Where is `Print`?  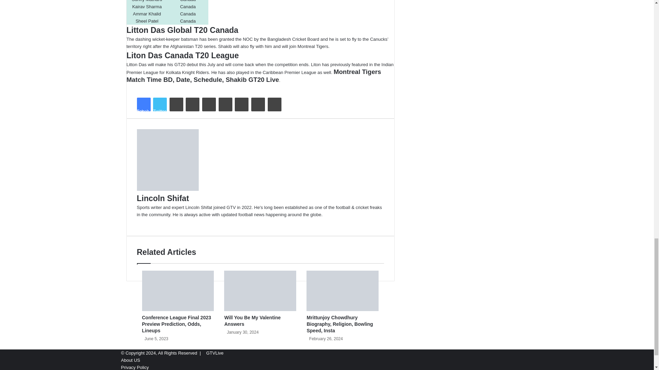 Print is located at coordinates (274, 104).